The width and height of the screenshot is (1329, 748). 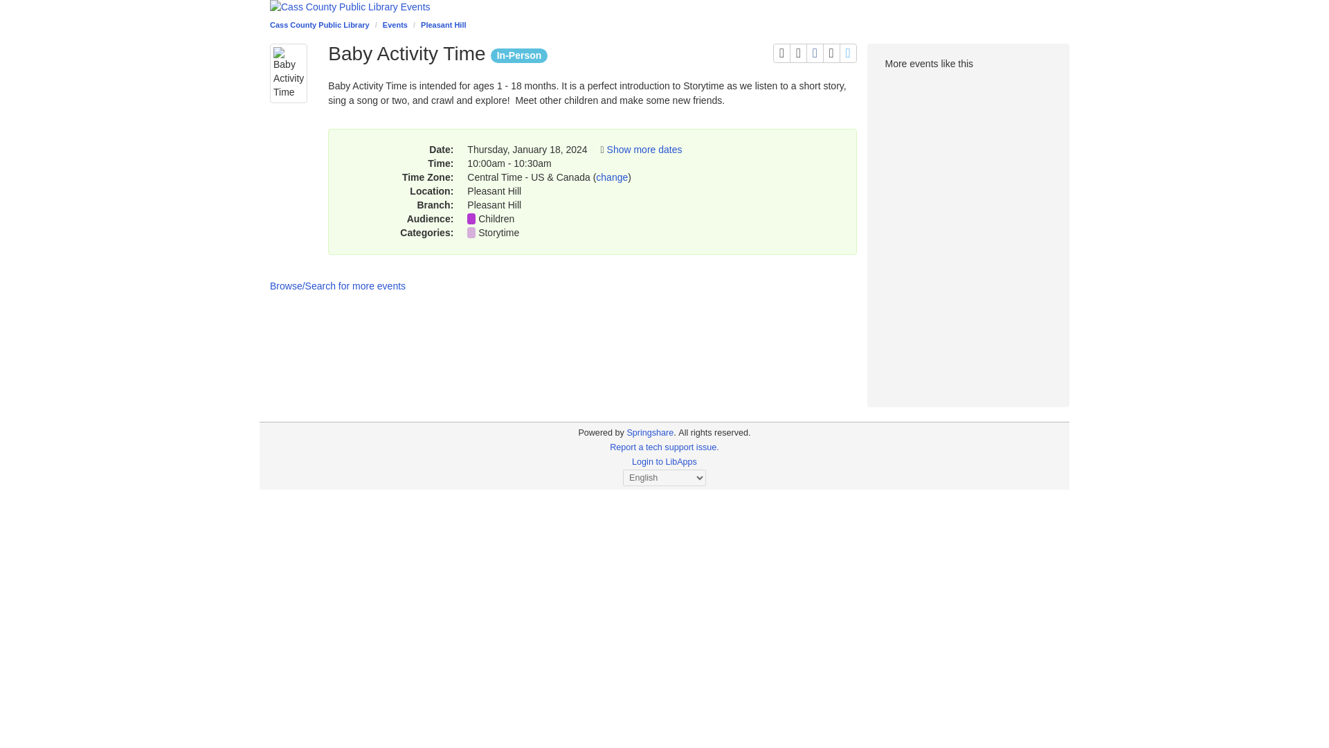 What do you see at coordinates (849, 53) in the screenshot?
I see `Login to LibApps` at bounding box center [849, 53].